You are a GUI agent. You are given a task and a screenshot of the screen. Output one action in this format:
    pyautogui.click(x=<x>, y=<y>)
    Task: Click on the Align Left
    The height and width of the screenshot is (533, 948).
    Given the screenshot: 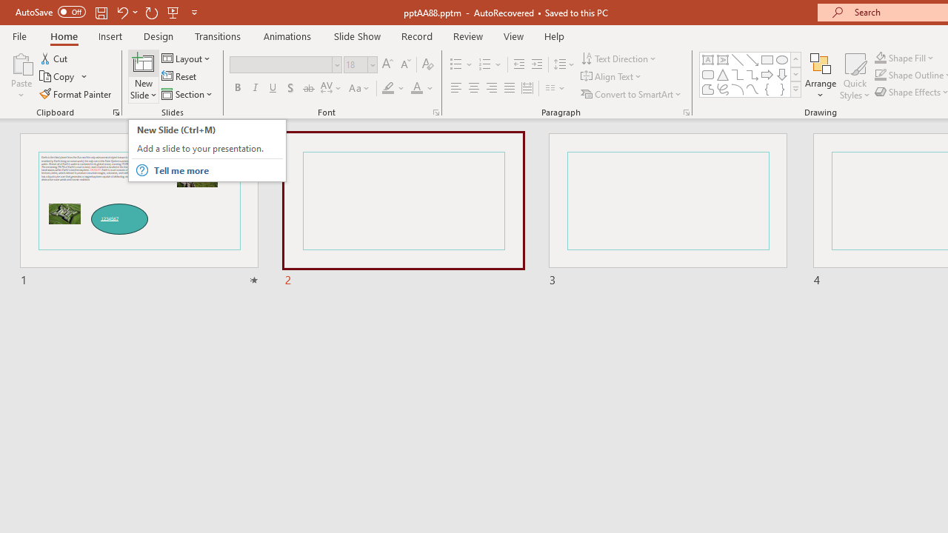 What is the action you would take?
    pyautogui.click(x=456, y=89)
    